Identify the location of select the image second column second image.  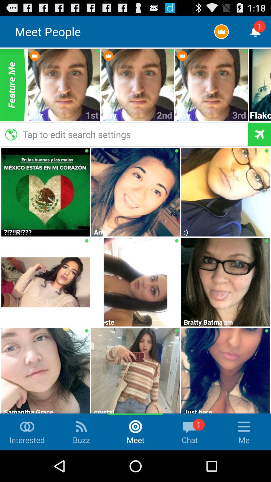
(135, 191).